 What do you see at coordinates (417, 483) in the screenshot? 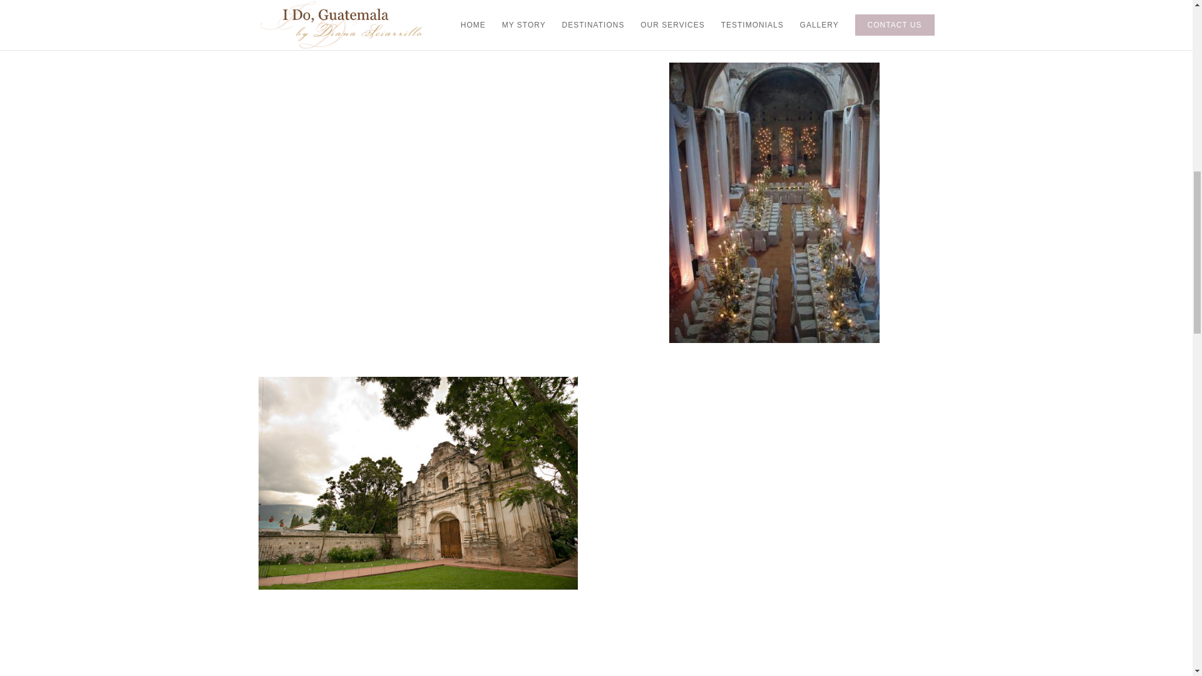
I see `san-jose-viejo-various-1` at bounding box center [417, 483].